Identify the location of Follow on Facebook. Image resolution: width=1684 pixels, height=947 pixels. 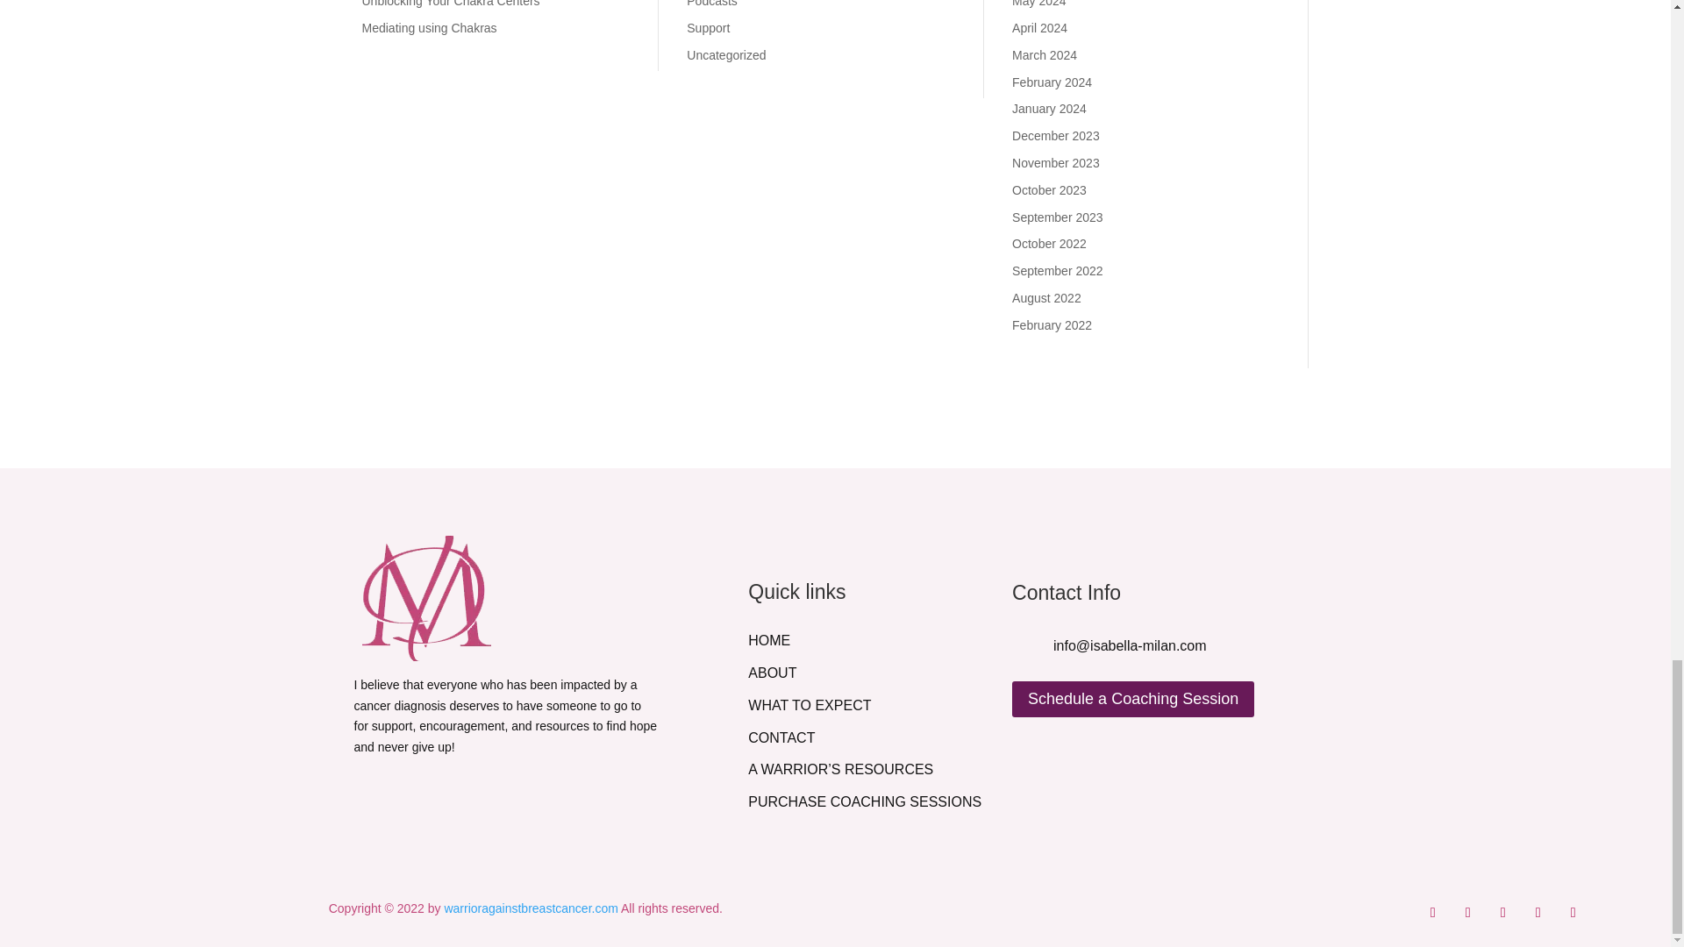
(1433, 912).